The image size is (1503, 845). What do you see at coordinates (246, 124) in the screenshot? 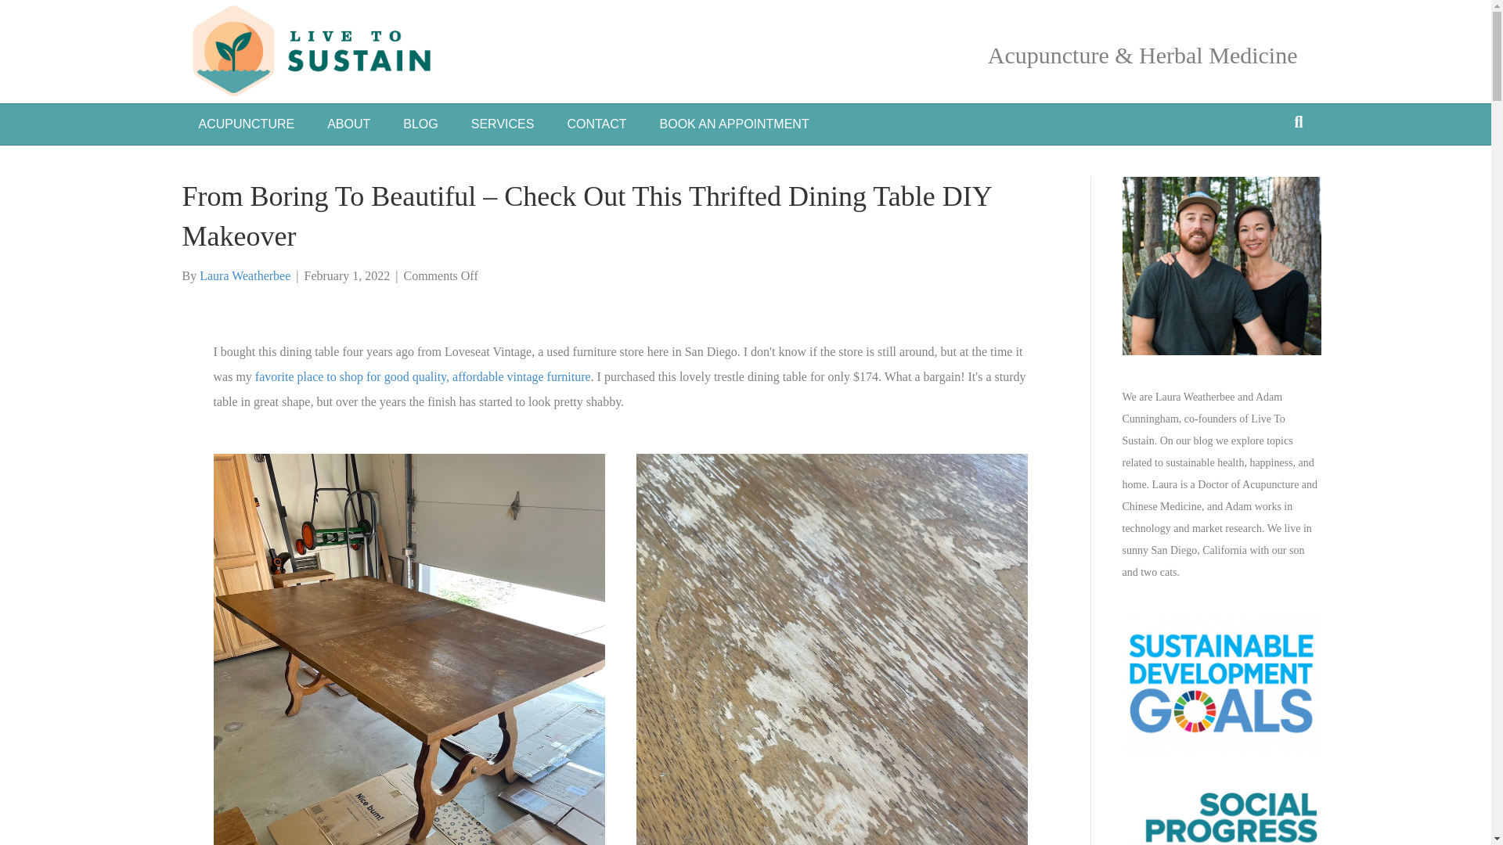
I see `ACUPUNCTURE` at bounding box center [246, 124].